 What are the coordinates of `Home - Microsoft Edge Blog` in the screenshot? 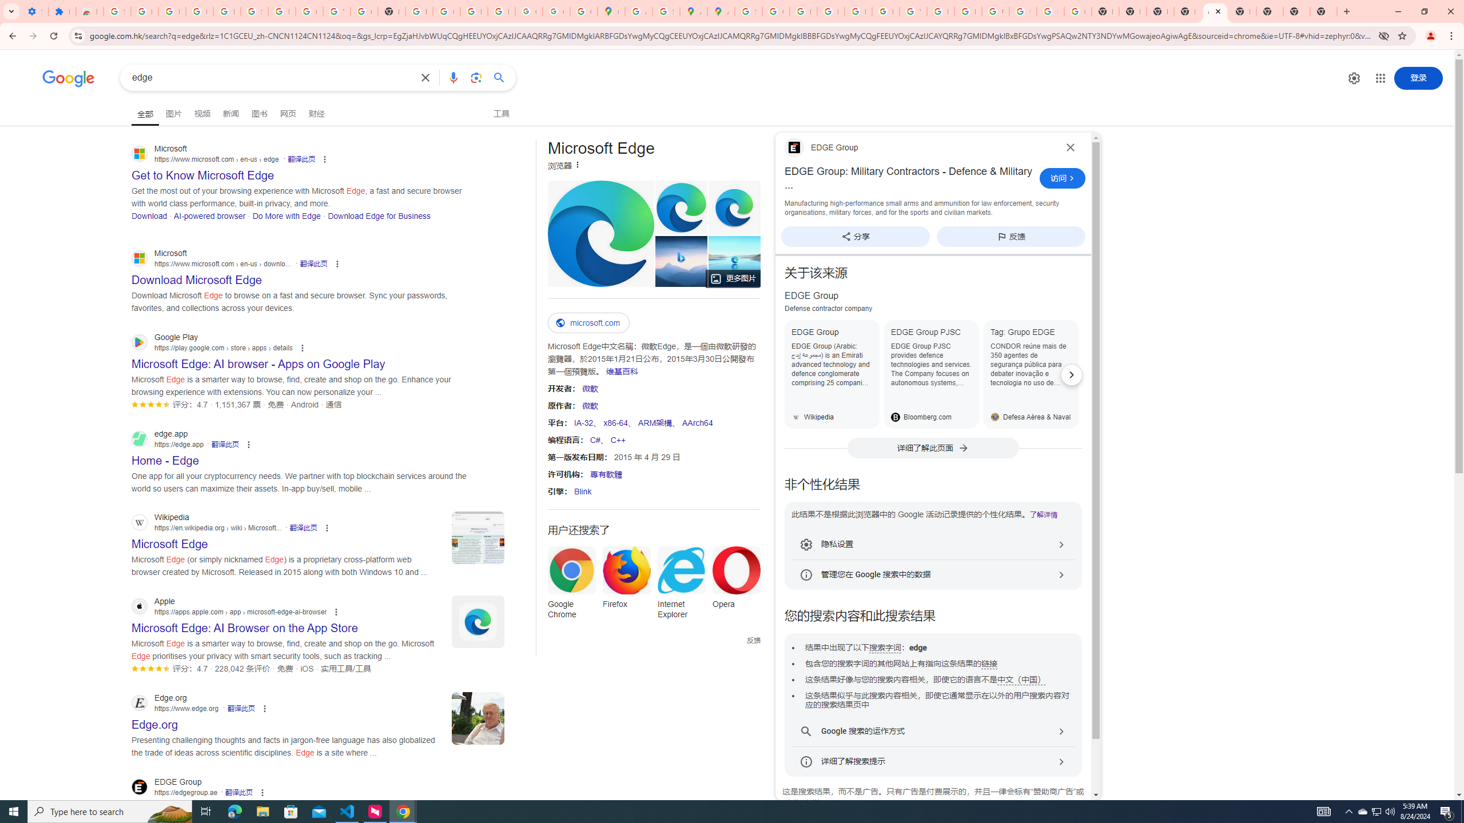 It's located at (735, 262).